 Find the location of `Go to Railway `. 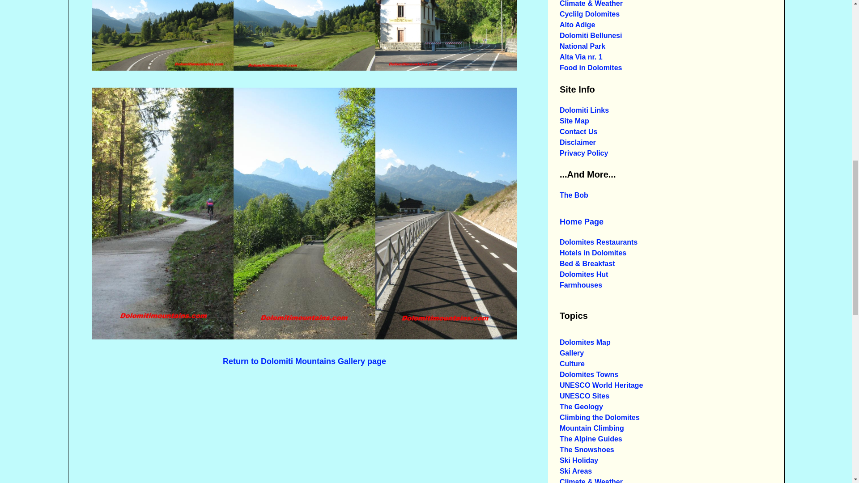

Go to Railway  is located at coordinates (446, 68).